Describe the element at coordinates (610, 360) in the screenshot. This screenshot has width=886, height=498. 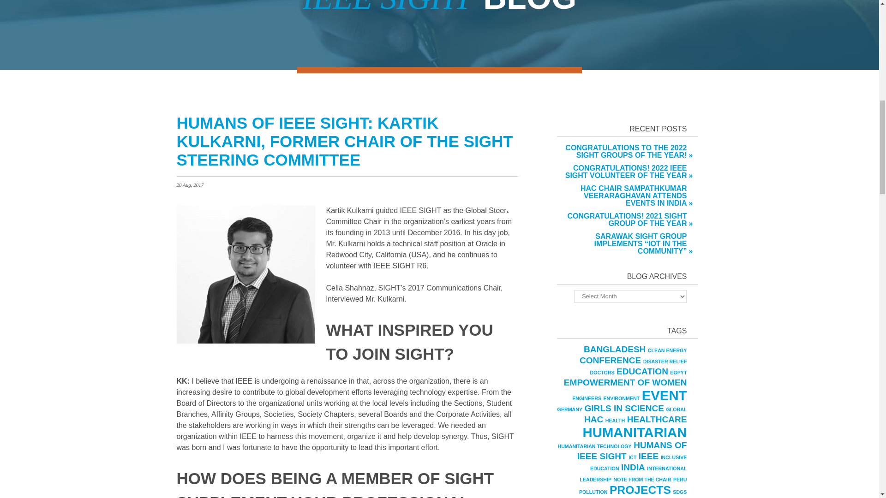
I see `CONFERENCE` at that location.